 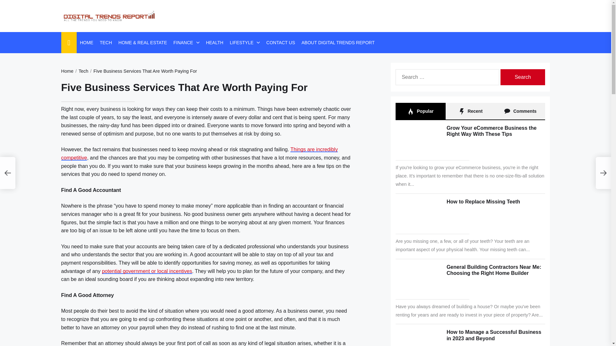 What do you see at coordinates (147, 271) in the screenshot?
I see `potential government or local incentives` at bounding box center [147, 271].